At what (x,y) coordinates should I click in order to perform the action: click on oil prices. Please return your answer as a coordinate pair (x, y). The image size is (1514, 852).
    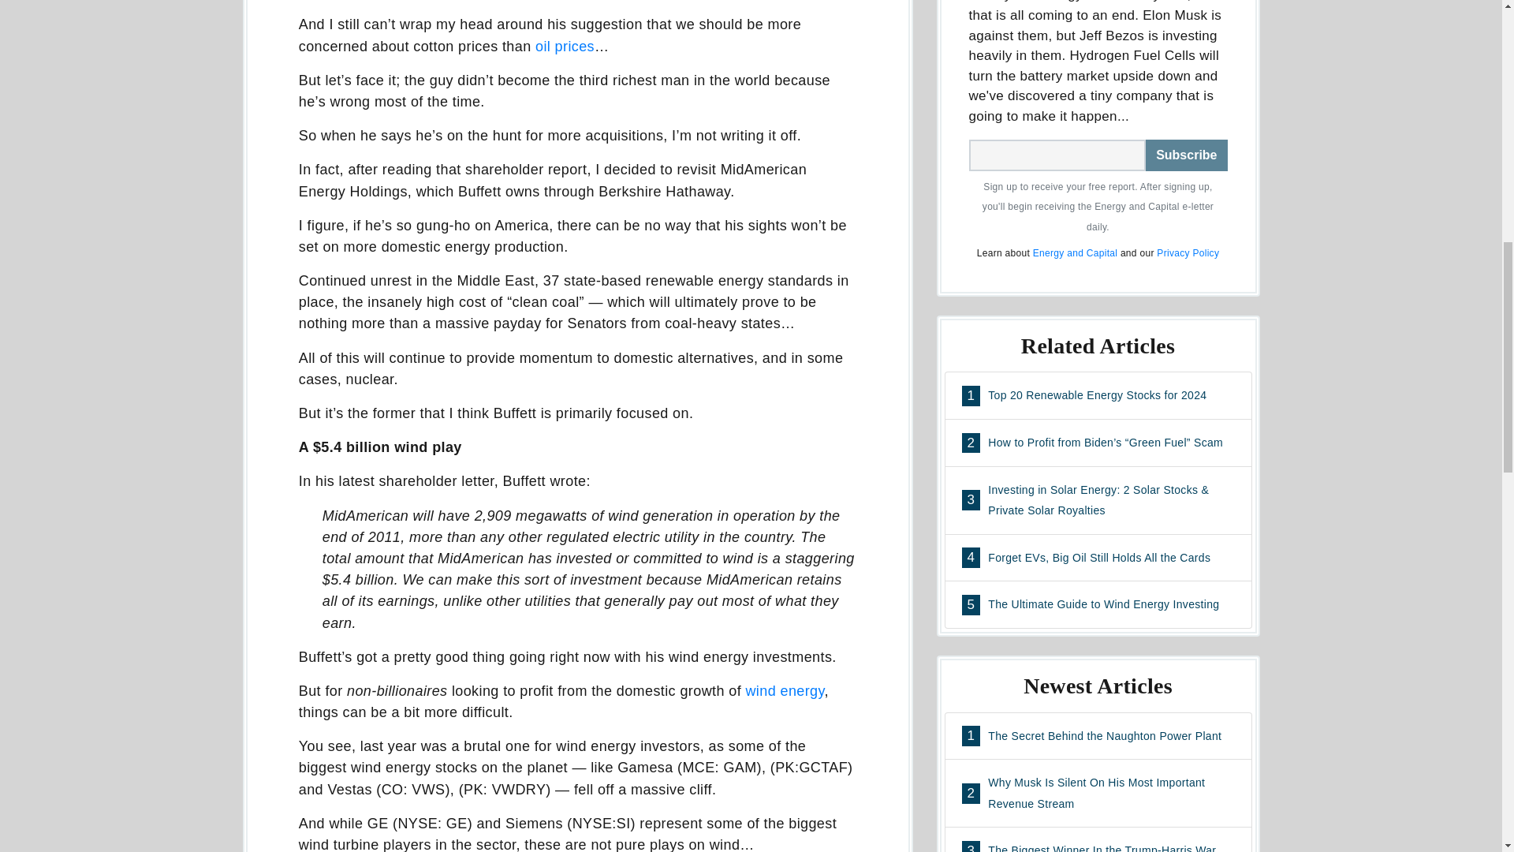
    Looking at the image, I should click on (565, 46).